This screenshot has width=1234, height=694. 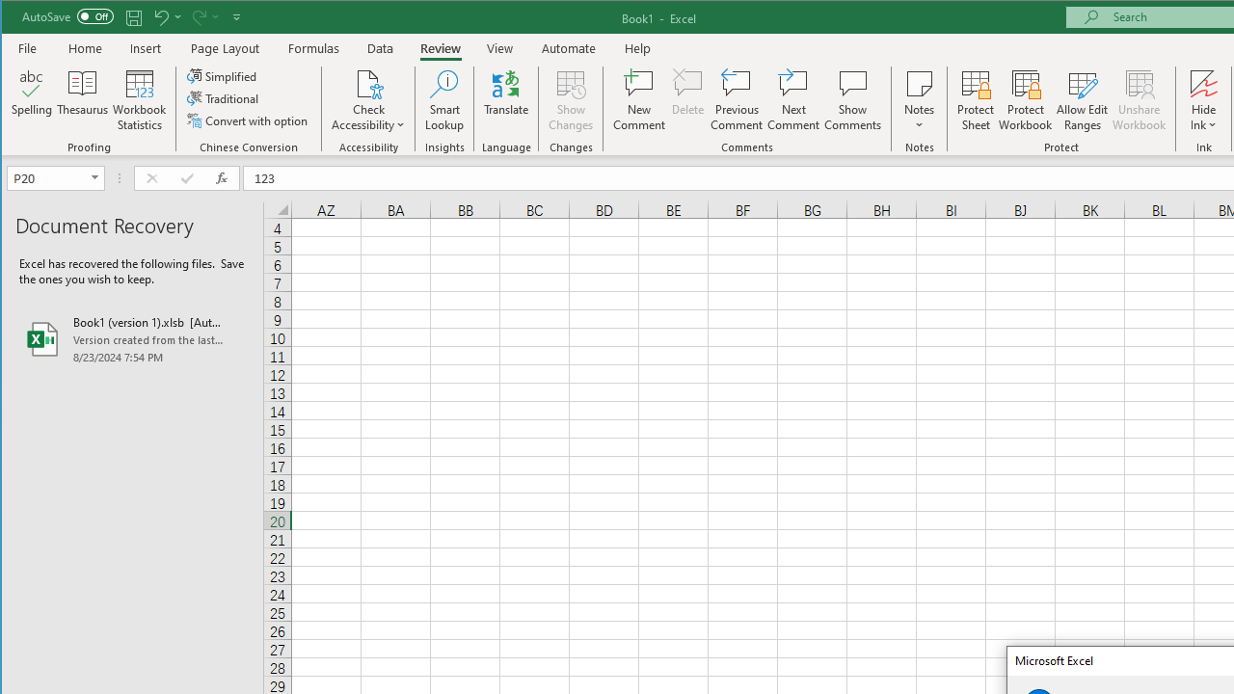 I want to click on Simplified, so click(x=223, y=75).